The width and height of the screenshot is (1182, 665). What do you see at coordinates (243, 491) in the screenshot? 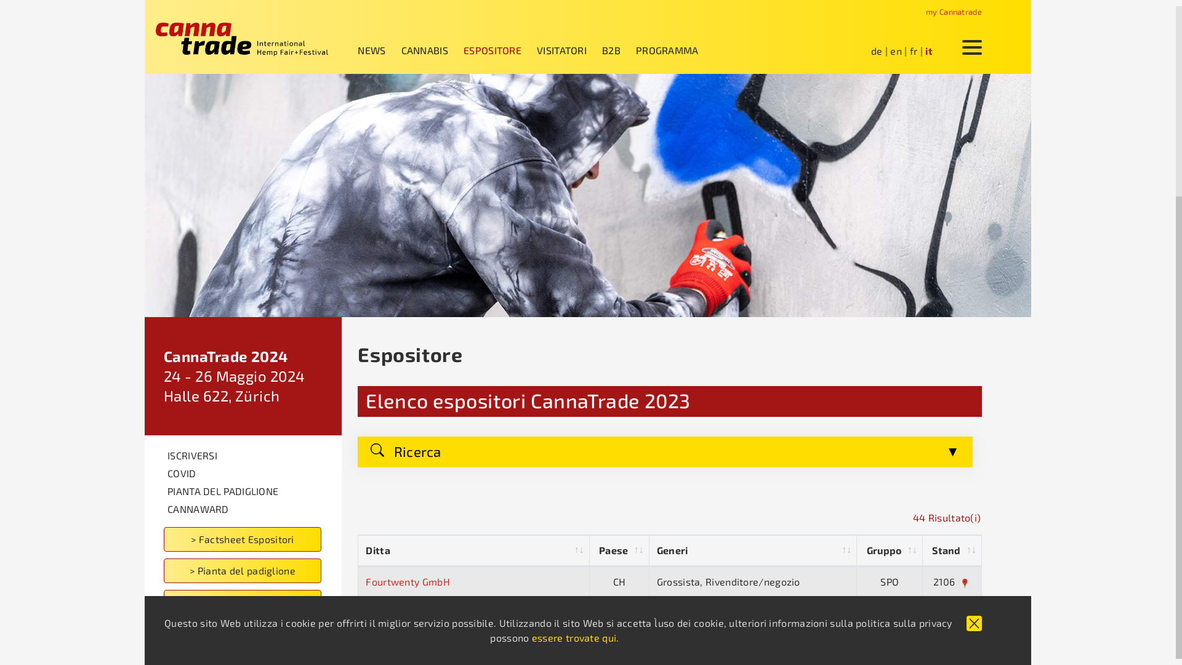
I see `PIANTA DEL PADIGLIONE` at bounding box center [243, 491].